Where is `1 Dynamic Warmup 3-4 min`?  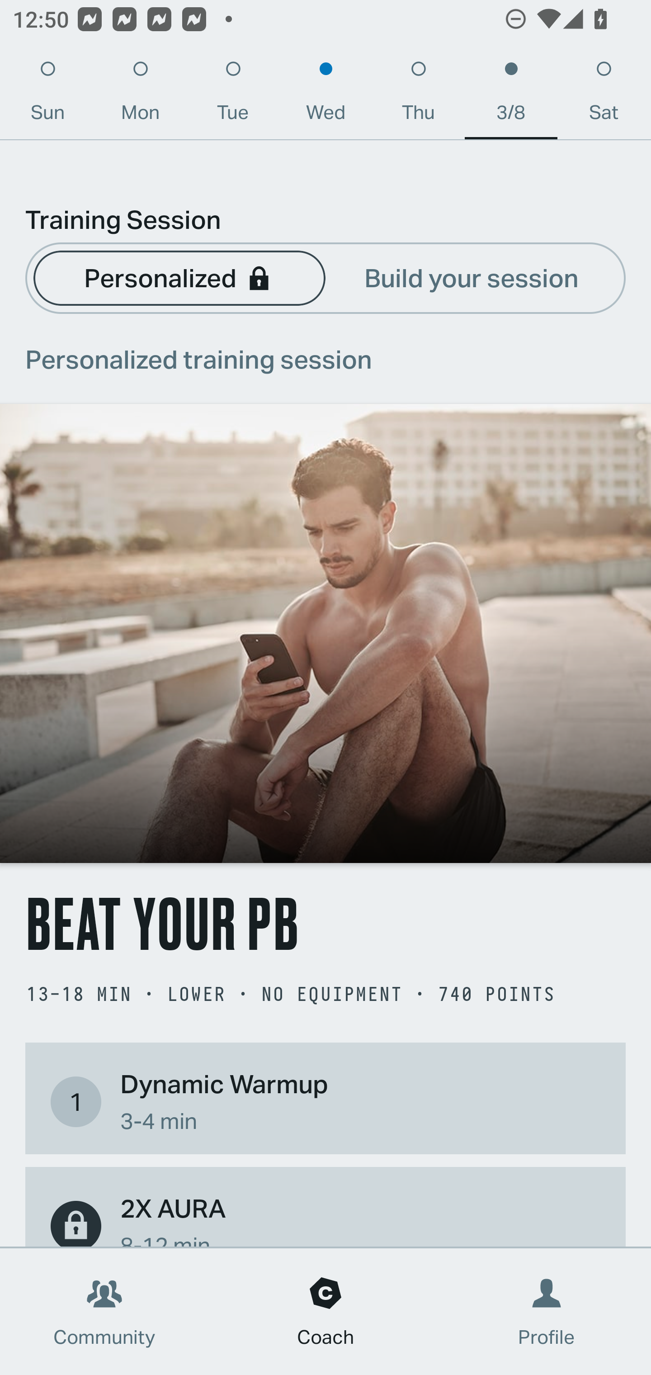
1 Dynamic Warmup 3-4 min is located at coordinates (325, 1102).